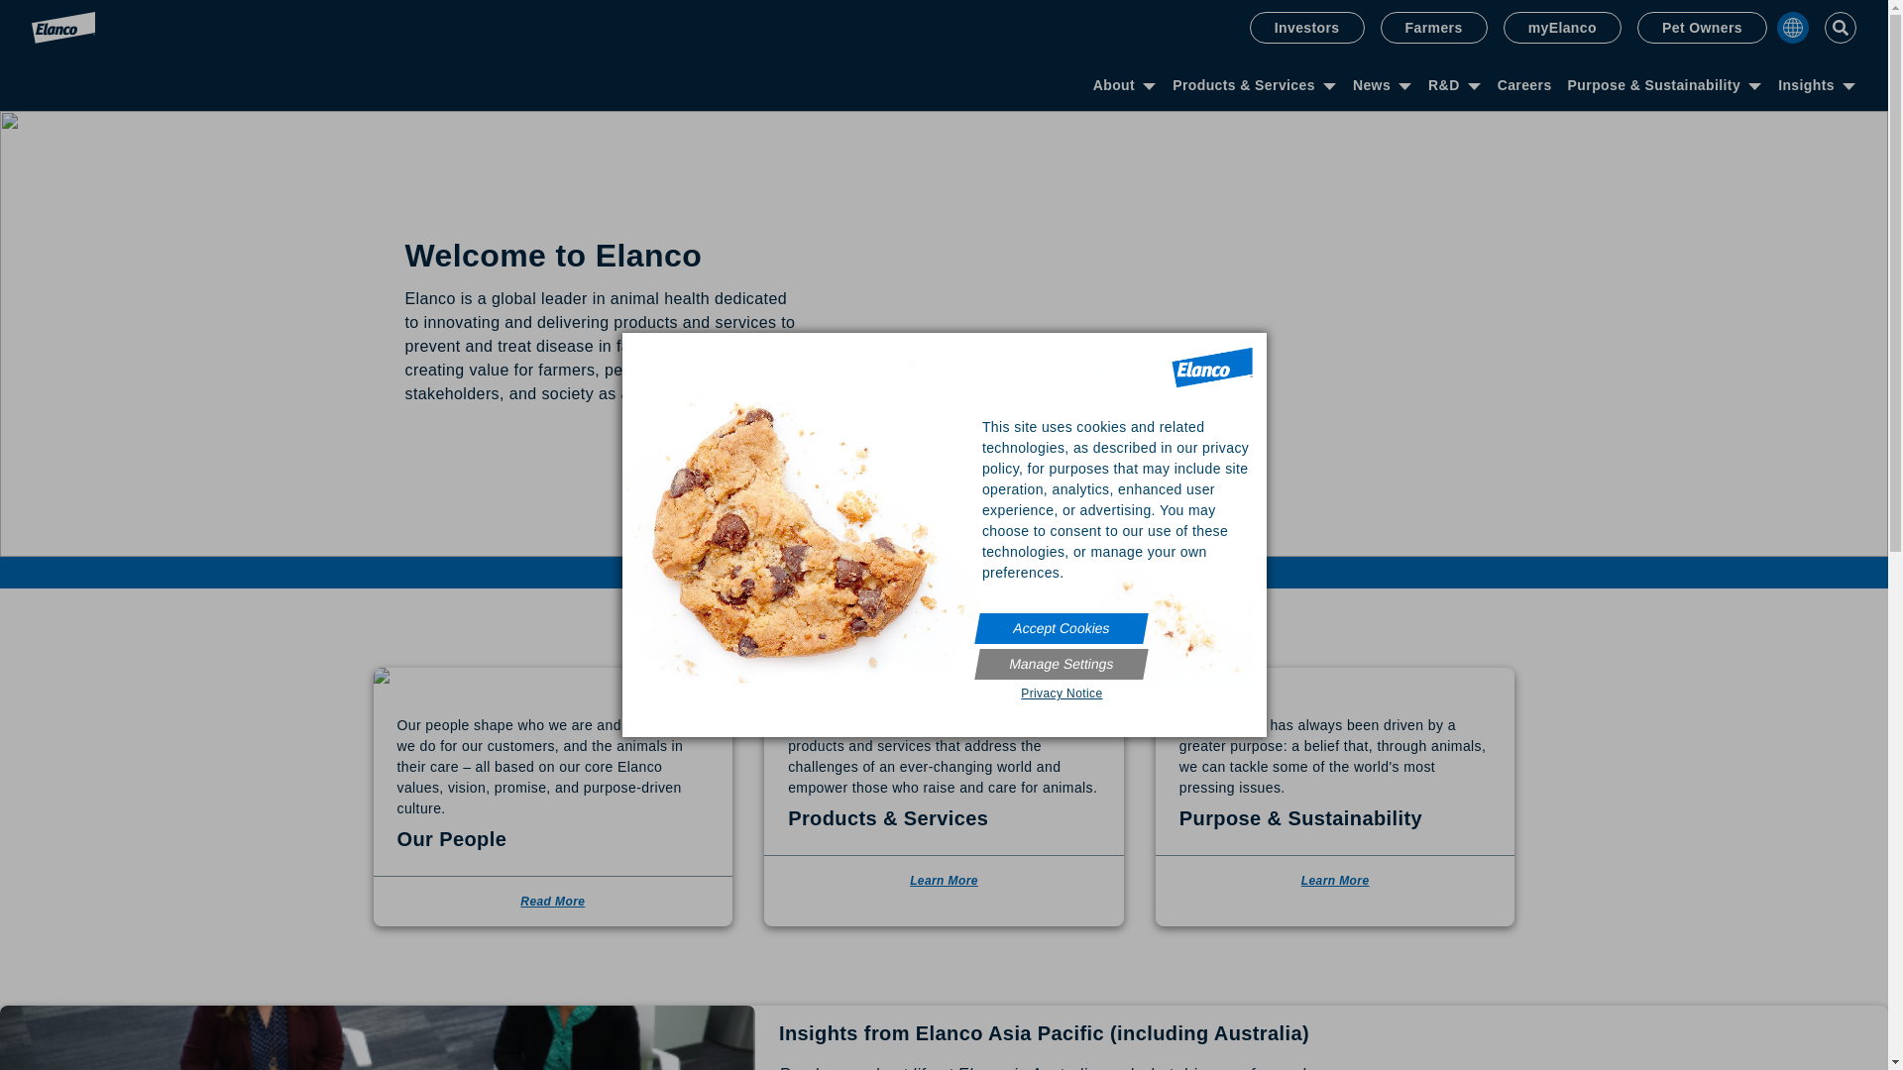 The height and width of the screenshot is (1070, 1903). What do you see at coordinates (1059, 628) in the screenshot?
I see `Accept Cookies` at bounding box center [1059, 628].